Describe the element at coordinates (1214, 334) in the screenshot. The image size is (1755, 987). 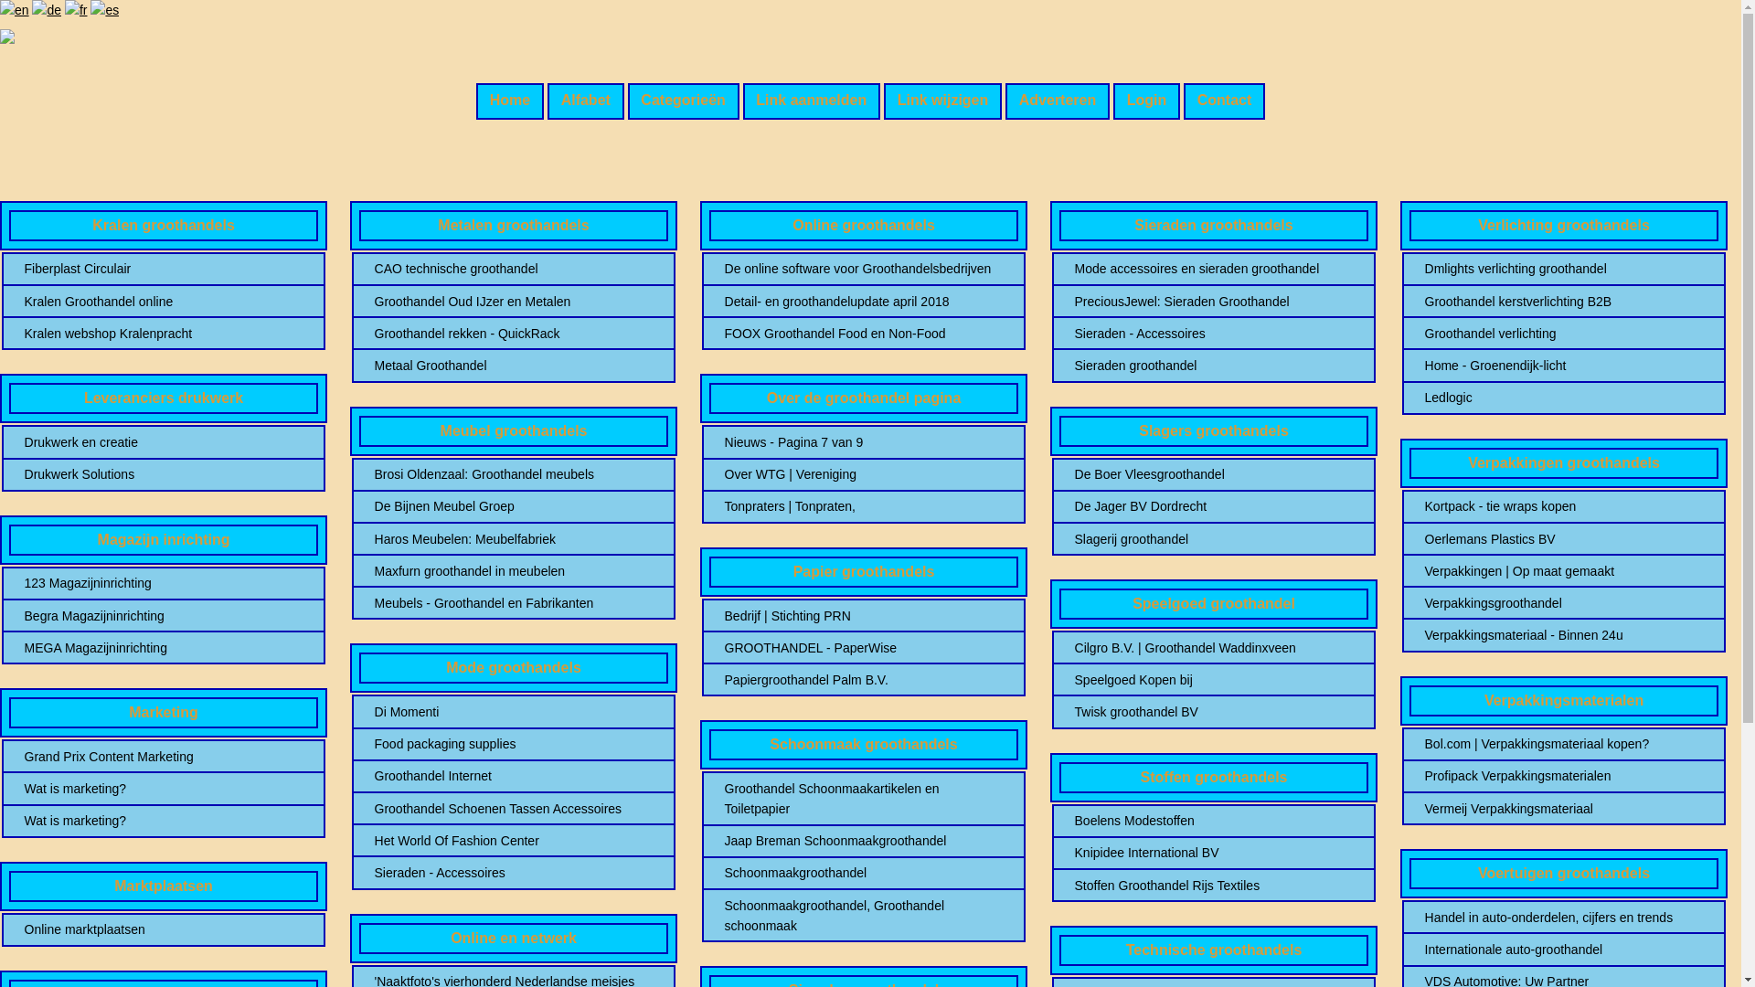
I see `Sieraden - Accessoires` at that location.